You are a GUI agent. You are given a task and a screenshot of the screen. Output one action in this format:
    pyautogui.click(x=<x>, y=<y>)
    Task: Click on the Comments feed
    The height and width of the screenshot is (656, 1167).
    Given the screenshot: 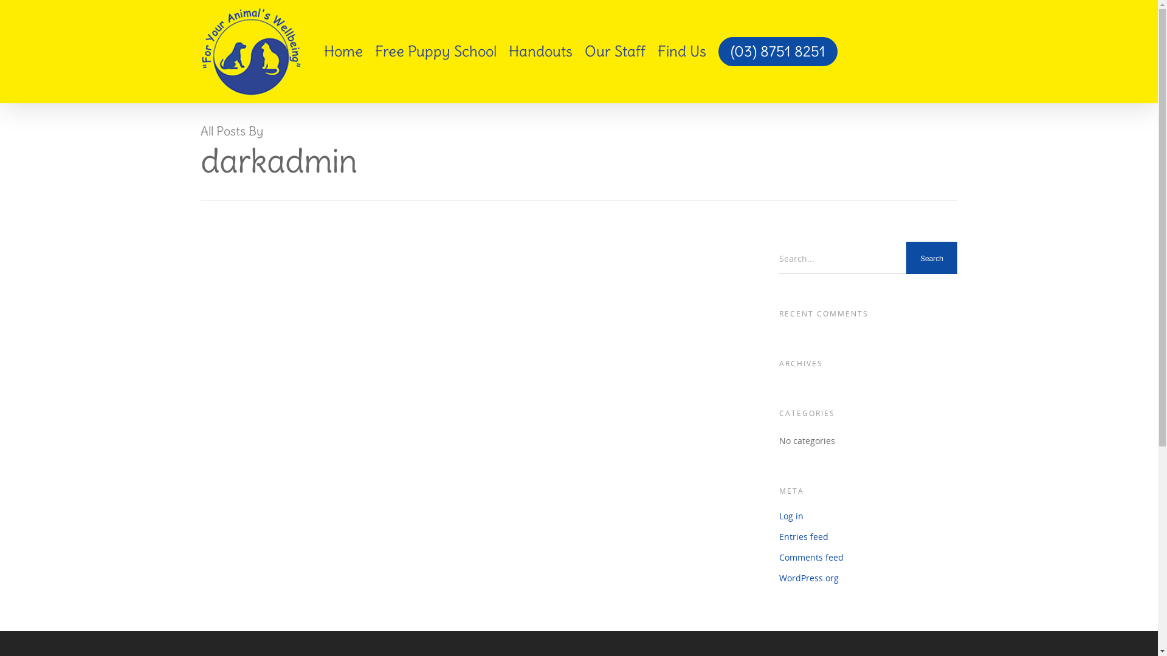 What is the action you would take?
    pyautogui.click(x=868, y=558)
    